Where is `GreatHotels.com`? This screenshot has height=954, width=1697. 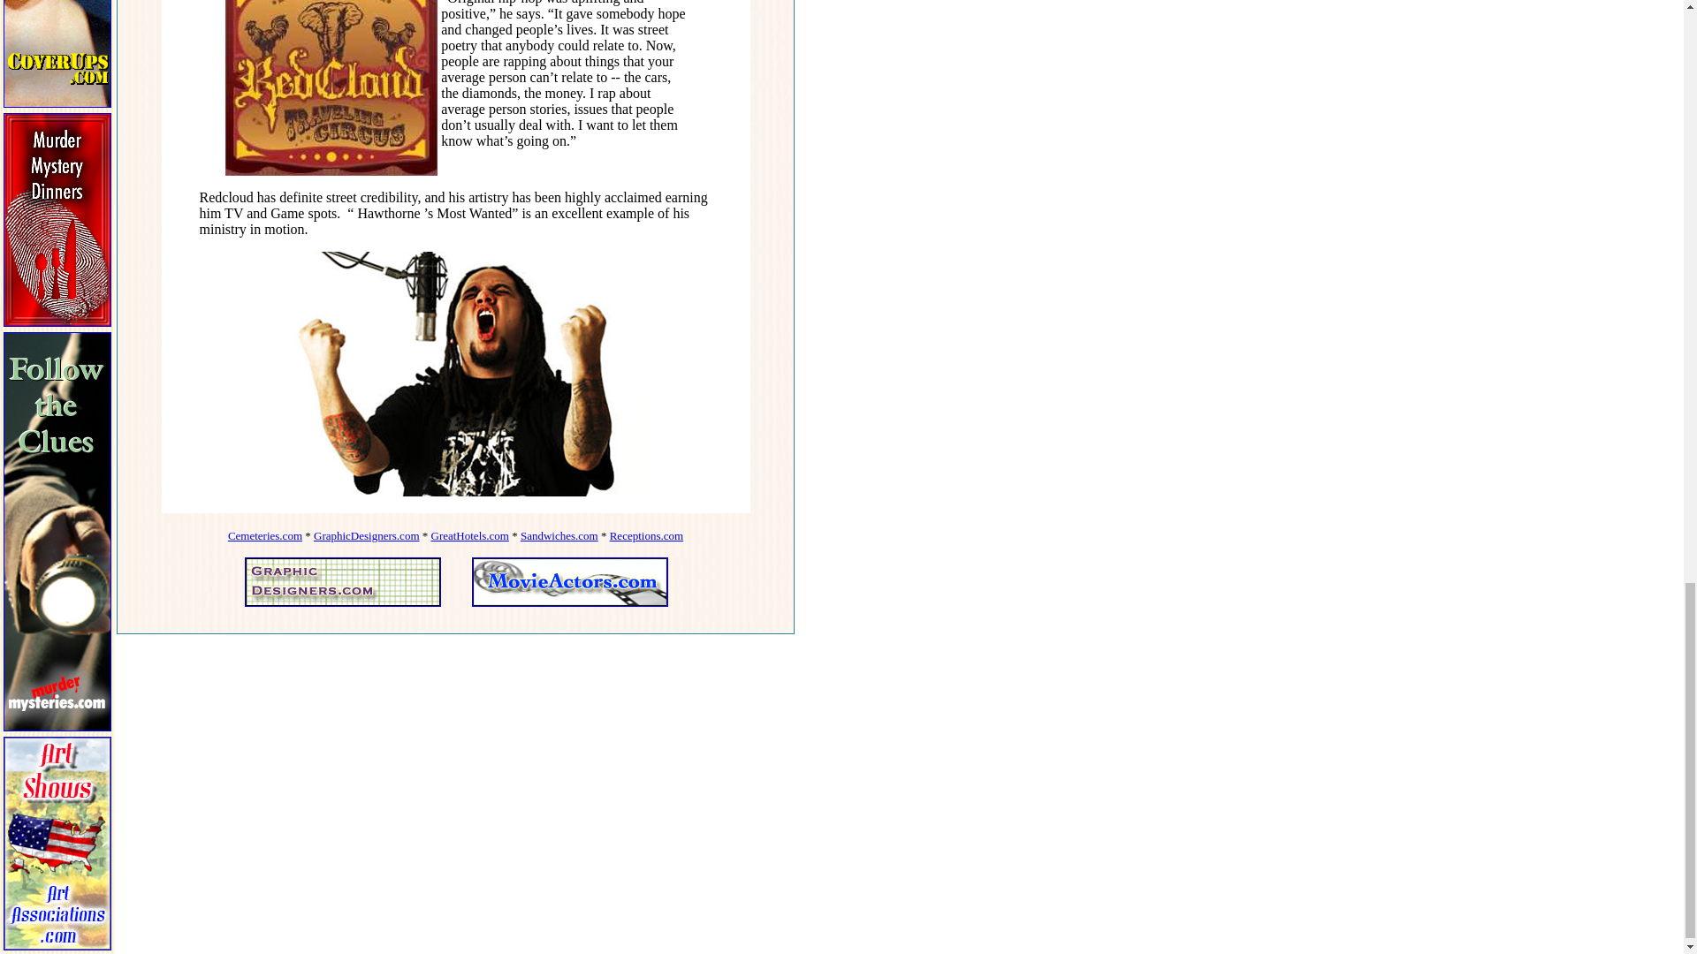
GreatHotels.com is located at coordinates (470, 535).